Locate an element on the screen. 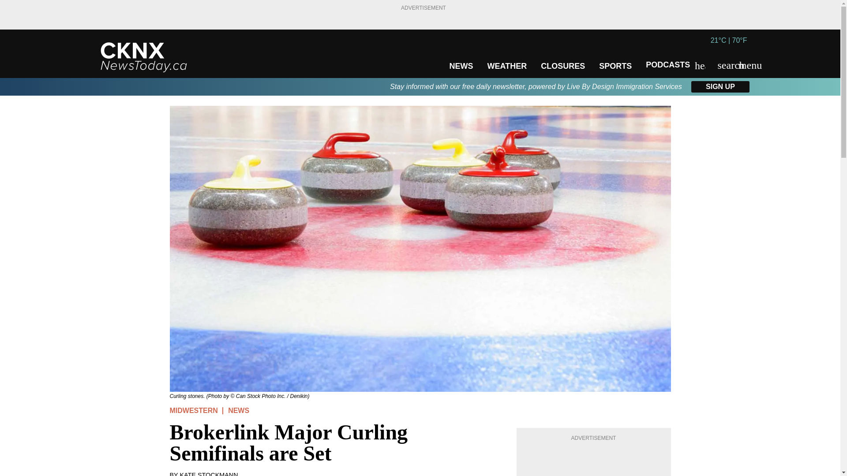 Image resolution: width=847 pixels, height=476 pixels. SPORTS is located at coordinates (615, 66).